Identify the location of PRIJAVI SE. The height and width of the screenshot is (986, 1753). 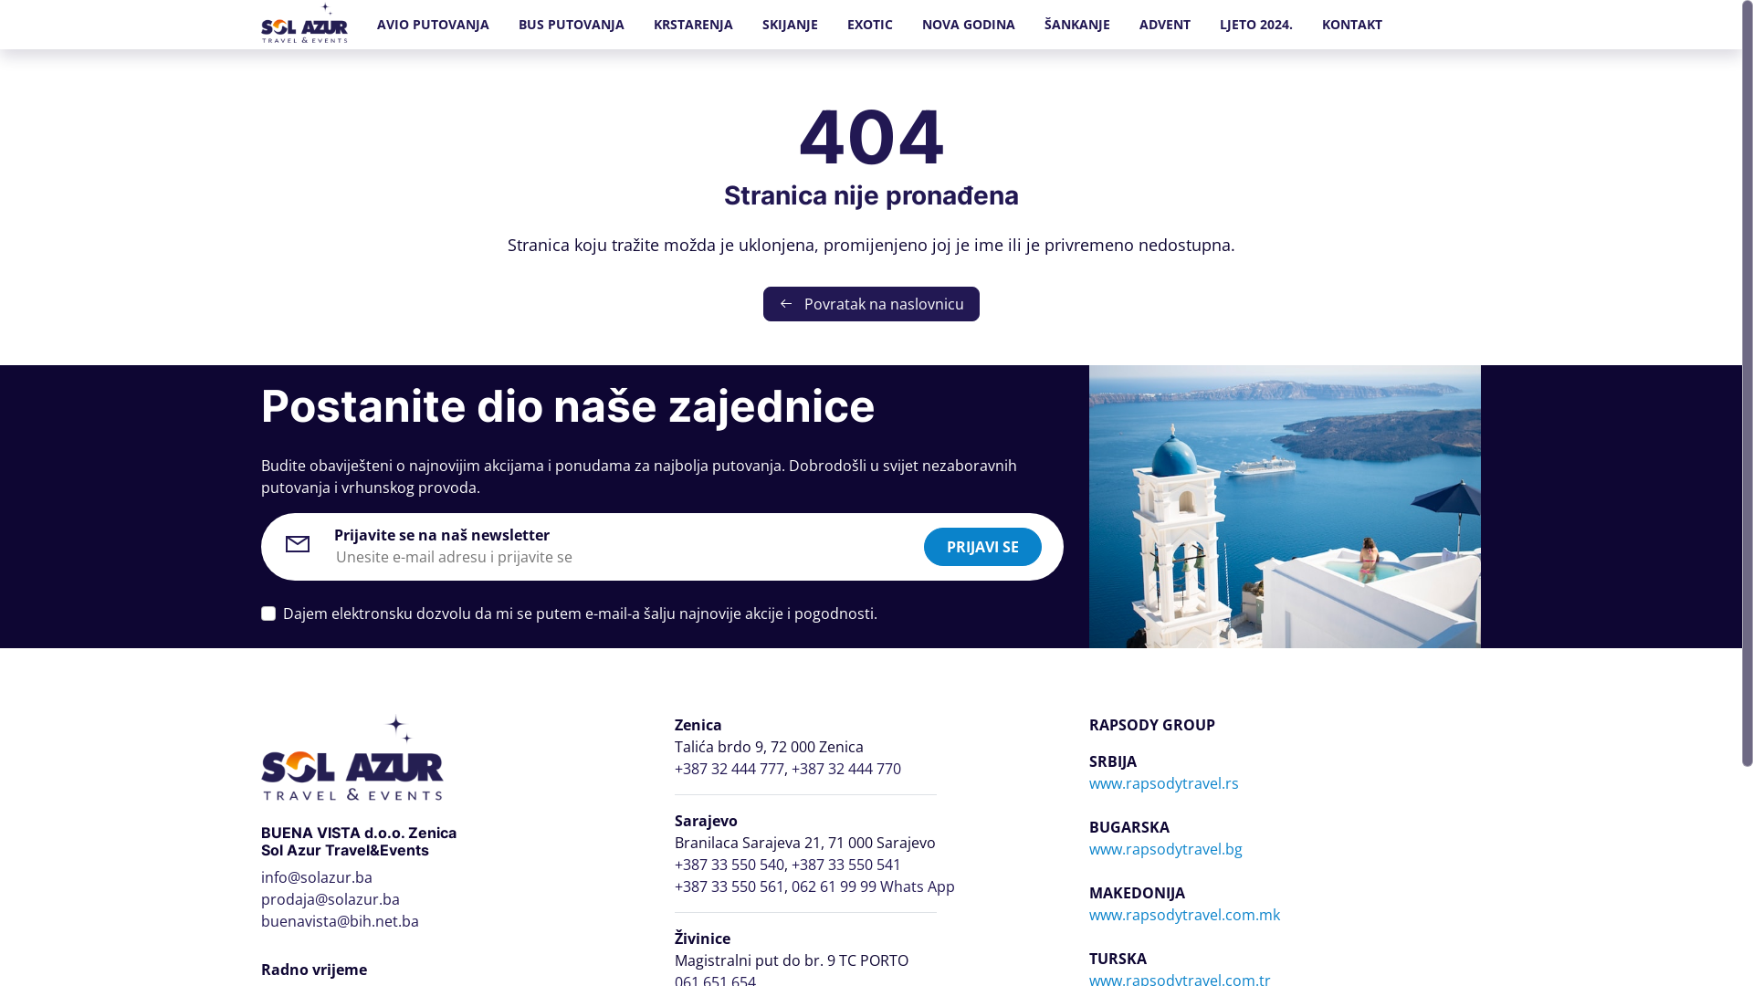
(982, 547).